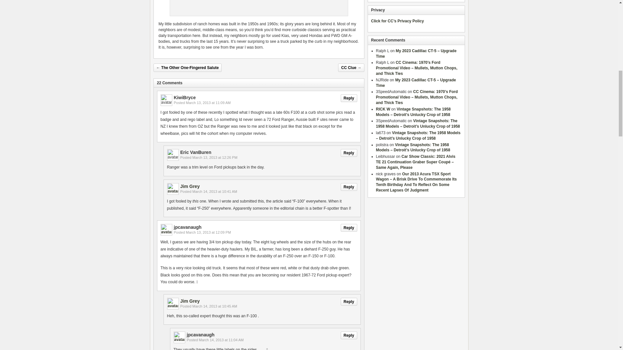 This screenshot has width=623, height=350. What do you see at coordinates (215, 157) in the screenshot?
I see `2013-03-13T12:26:25-07:00` at bounding box center [215, 157].